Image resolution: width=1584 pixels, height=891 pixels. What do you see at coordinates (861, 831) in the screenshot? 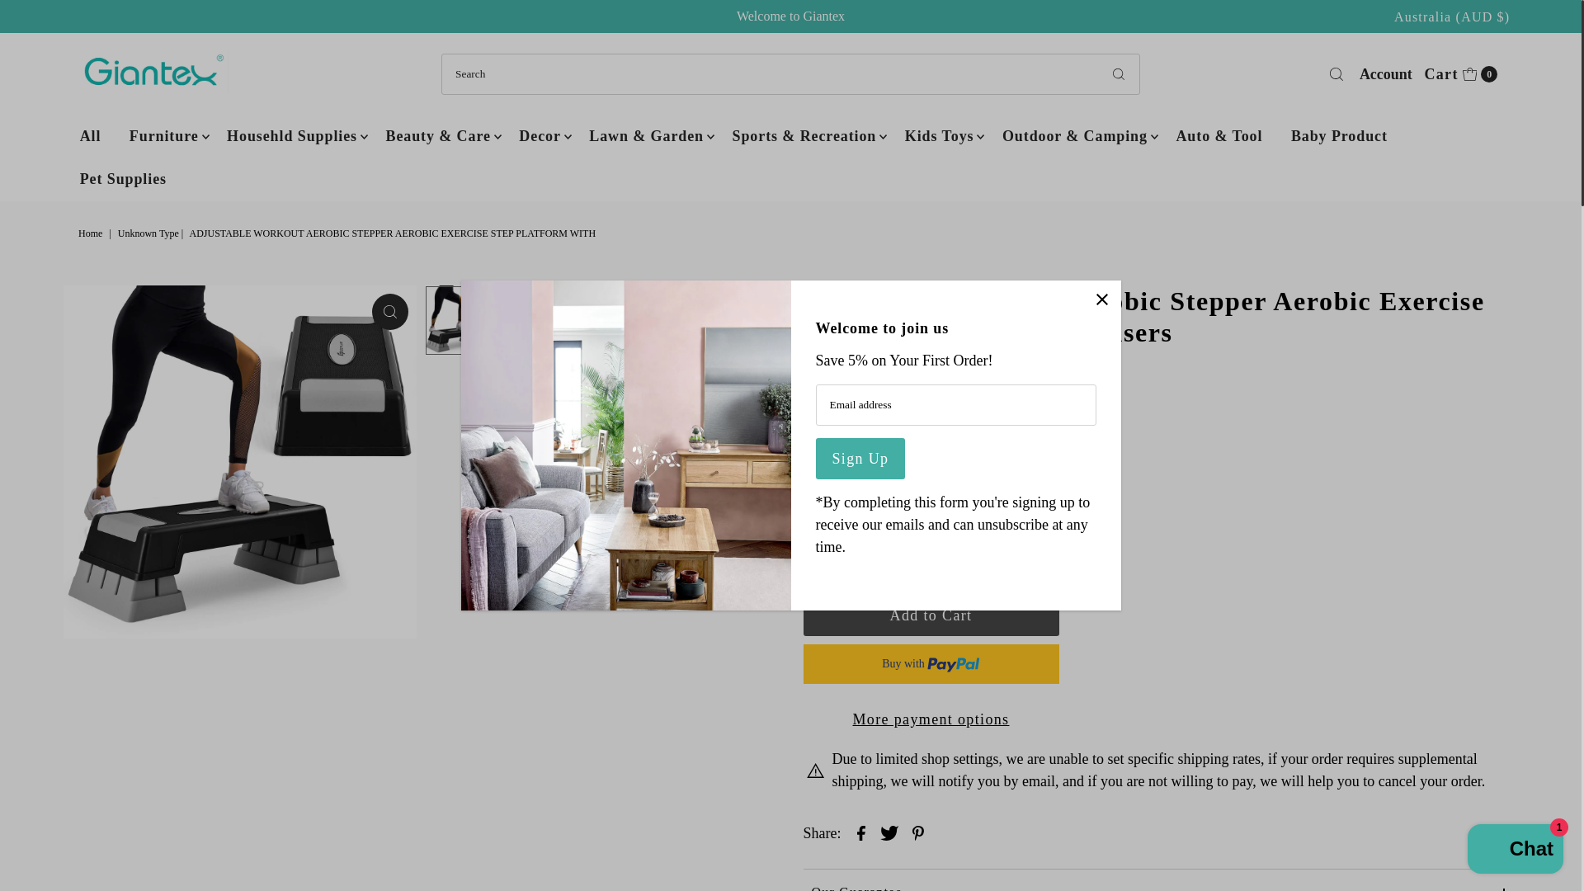
I see `Share on Facebook` at bounding box center [861, 831].